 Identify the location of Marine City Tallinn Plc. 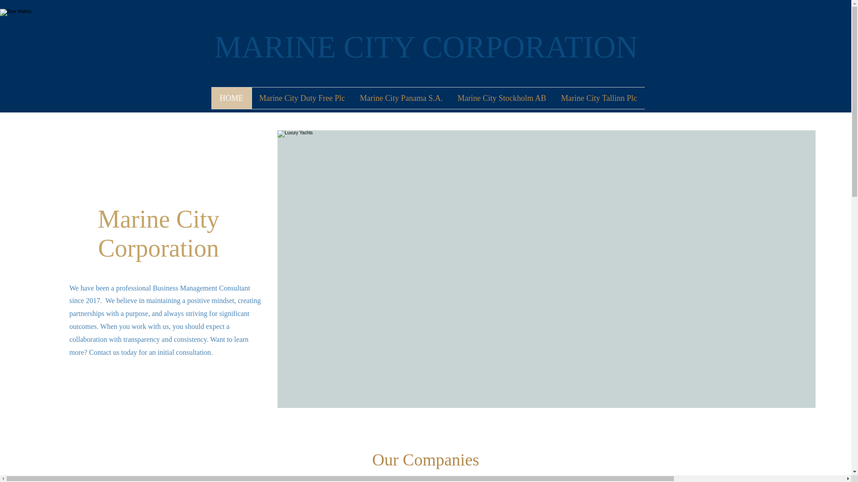
(599, 98).